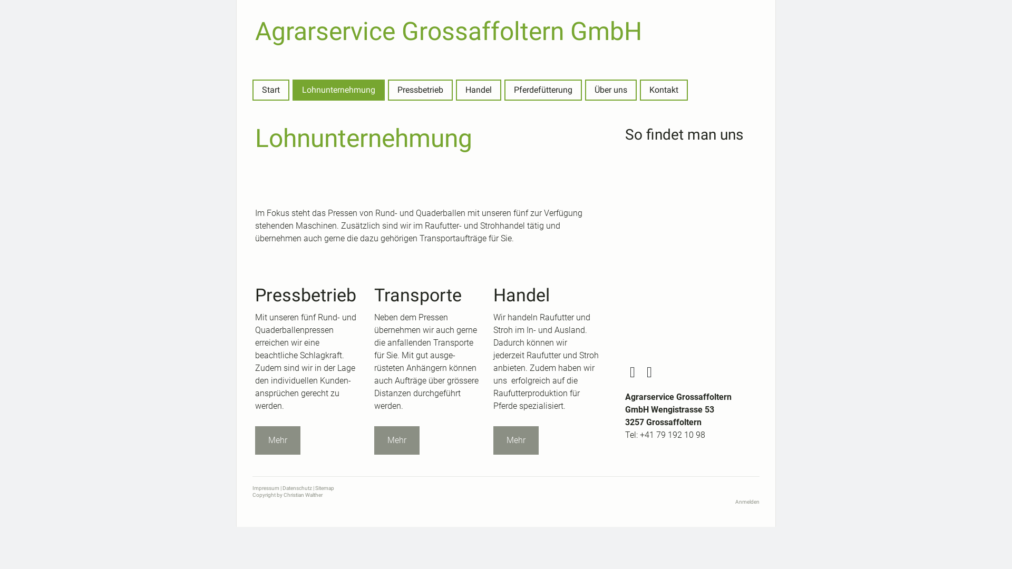 The width and height of the screenshot is (1012, 569). What do you see at coordinates (278, 440) in the screenshot?
I see `Mehr` at bounding box center [278, 440].